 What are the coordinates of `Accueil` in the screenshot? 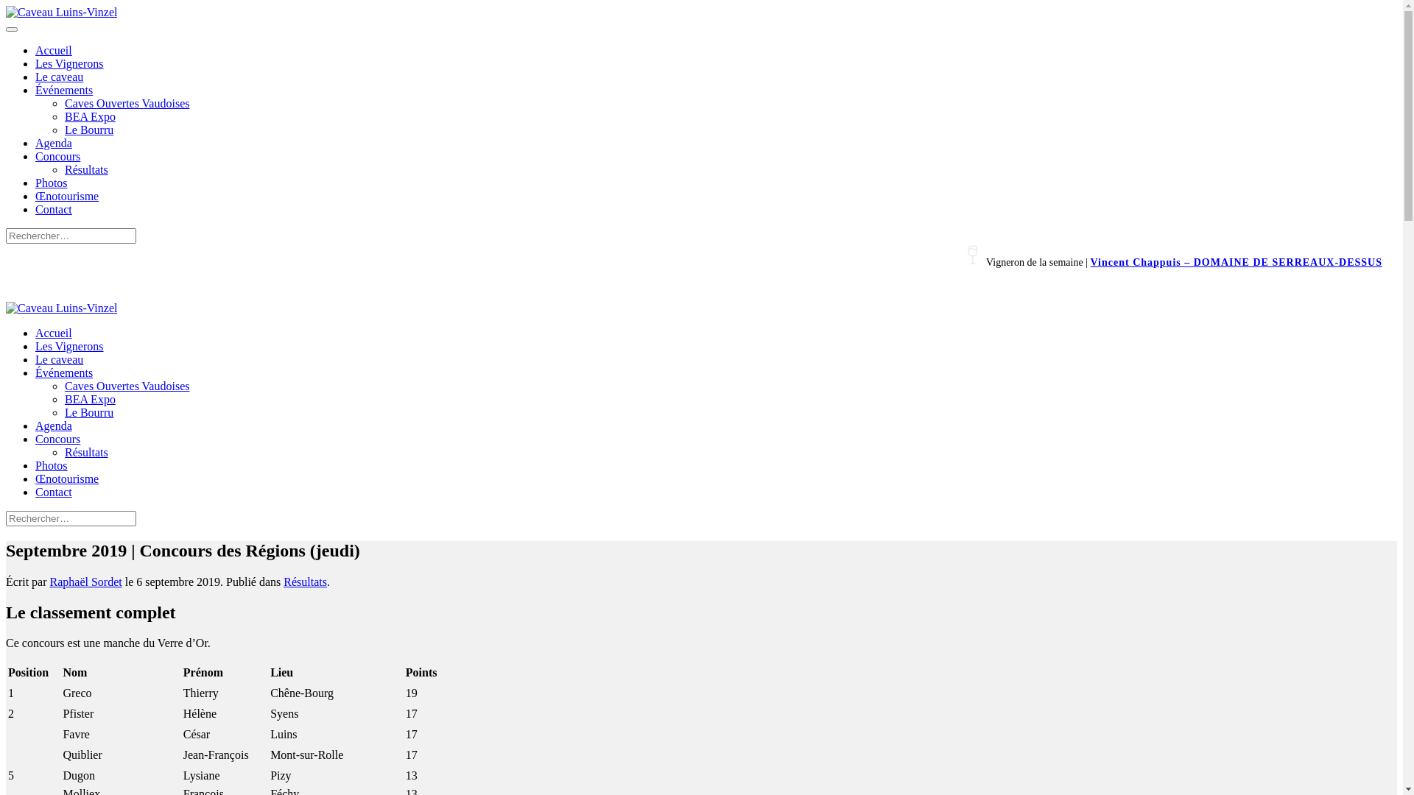 It's located at (54, 50).